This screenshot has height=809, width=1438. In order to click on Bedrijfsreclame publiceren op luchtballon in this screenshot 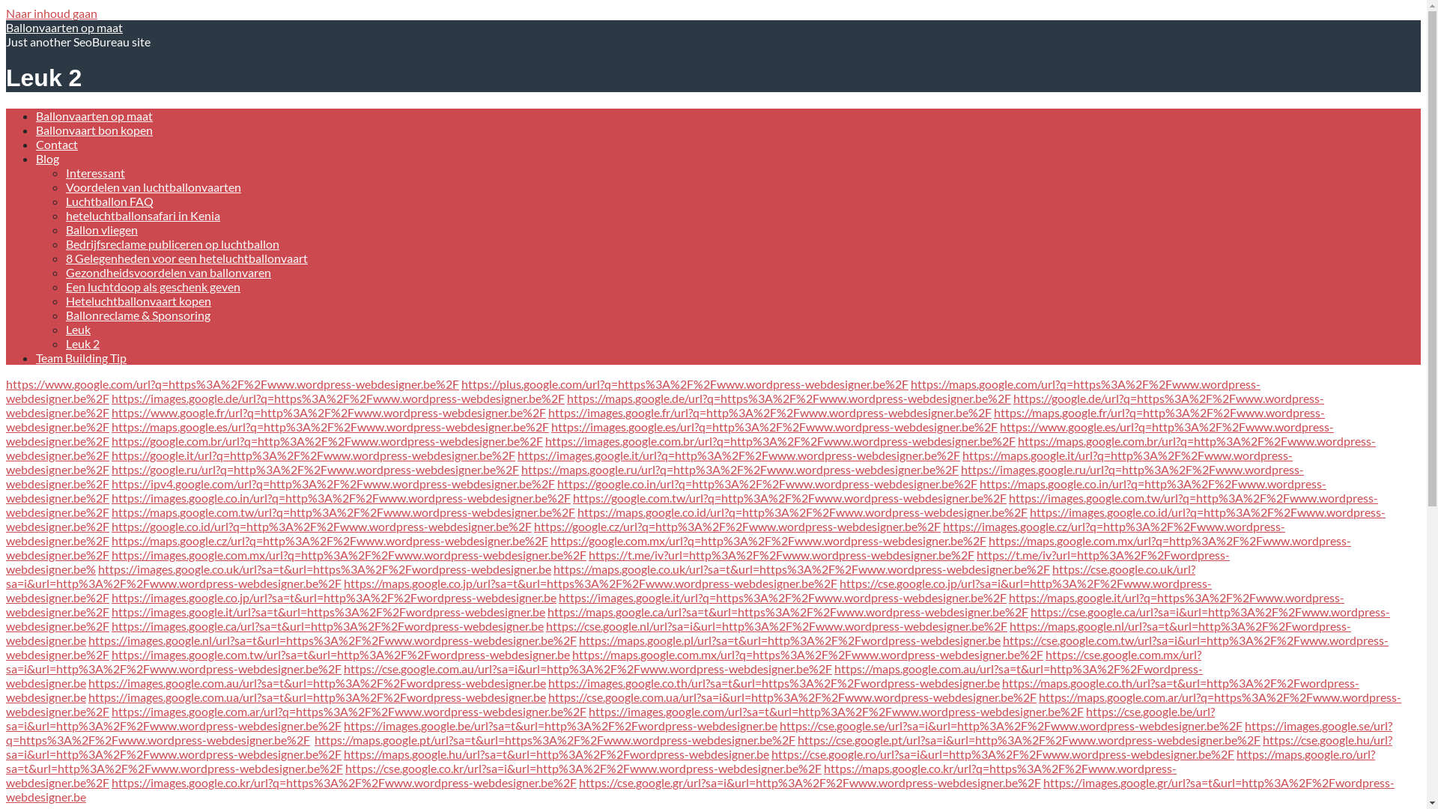, I will do `click(172, 244)`.